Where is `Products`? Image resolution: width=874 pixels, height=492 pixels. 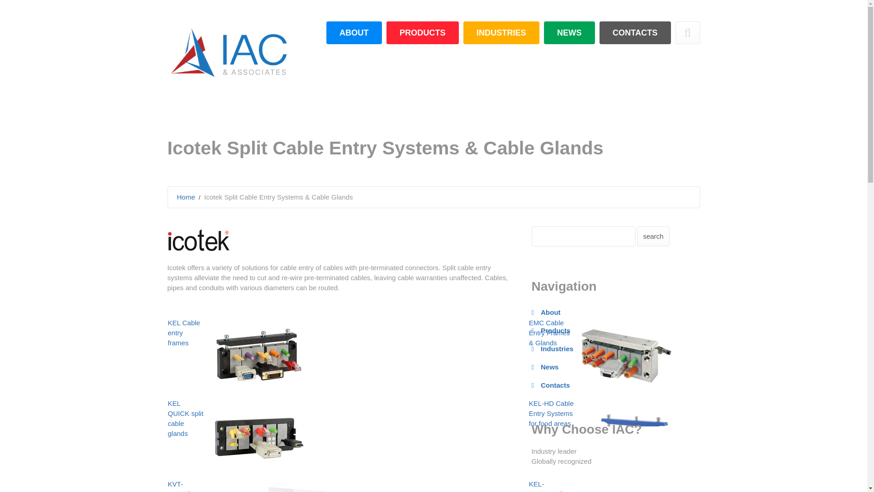
Products is located at coordinates (555, 331).